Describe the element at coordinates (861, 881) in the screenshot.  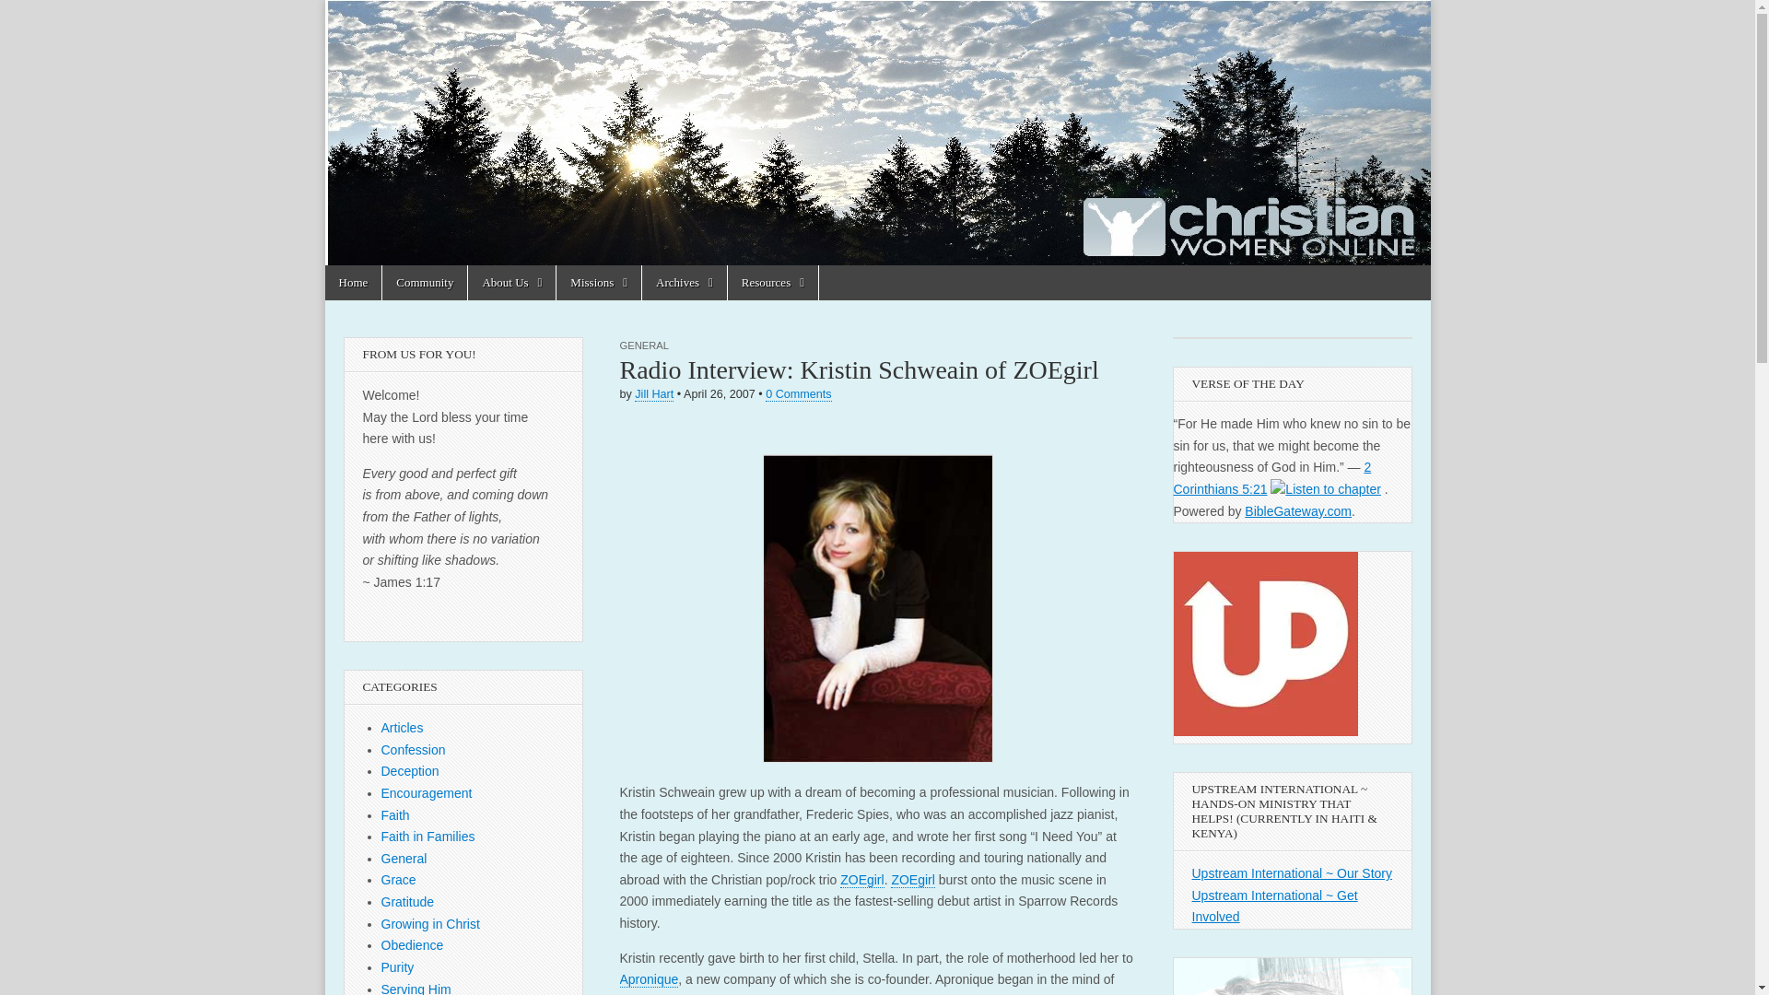
I see `ZOEgirl` at that location.